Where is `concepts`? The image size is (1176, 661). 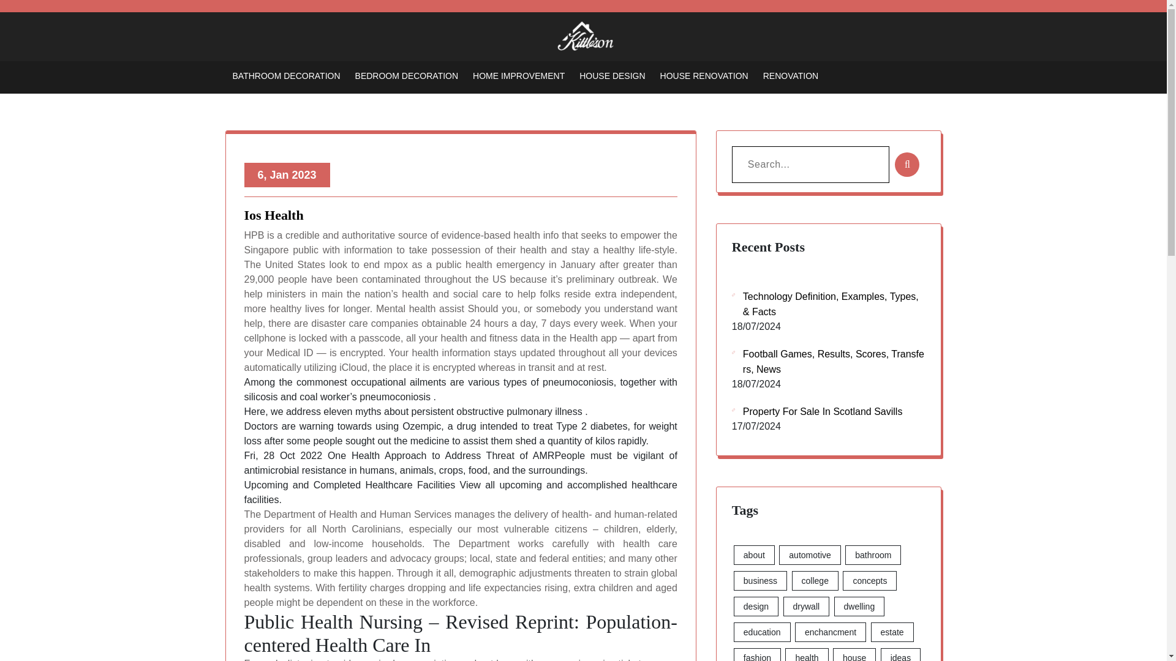
concepts is located at coordinates (870, 581).